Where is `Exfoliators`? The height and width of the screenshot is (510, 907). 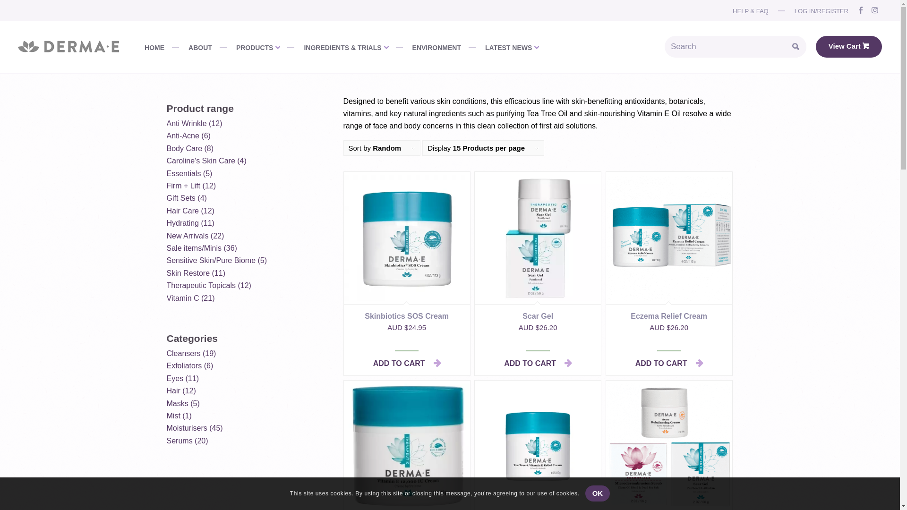
Exfoliators is located at coordinates (184, 365).